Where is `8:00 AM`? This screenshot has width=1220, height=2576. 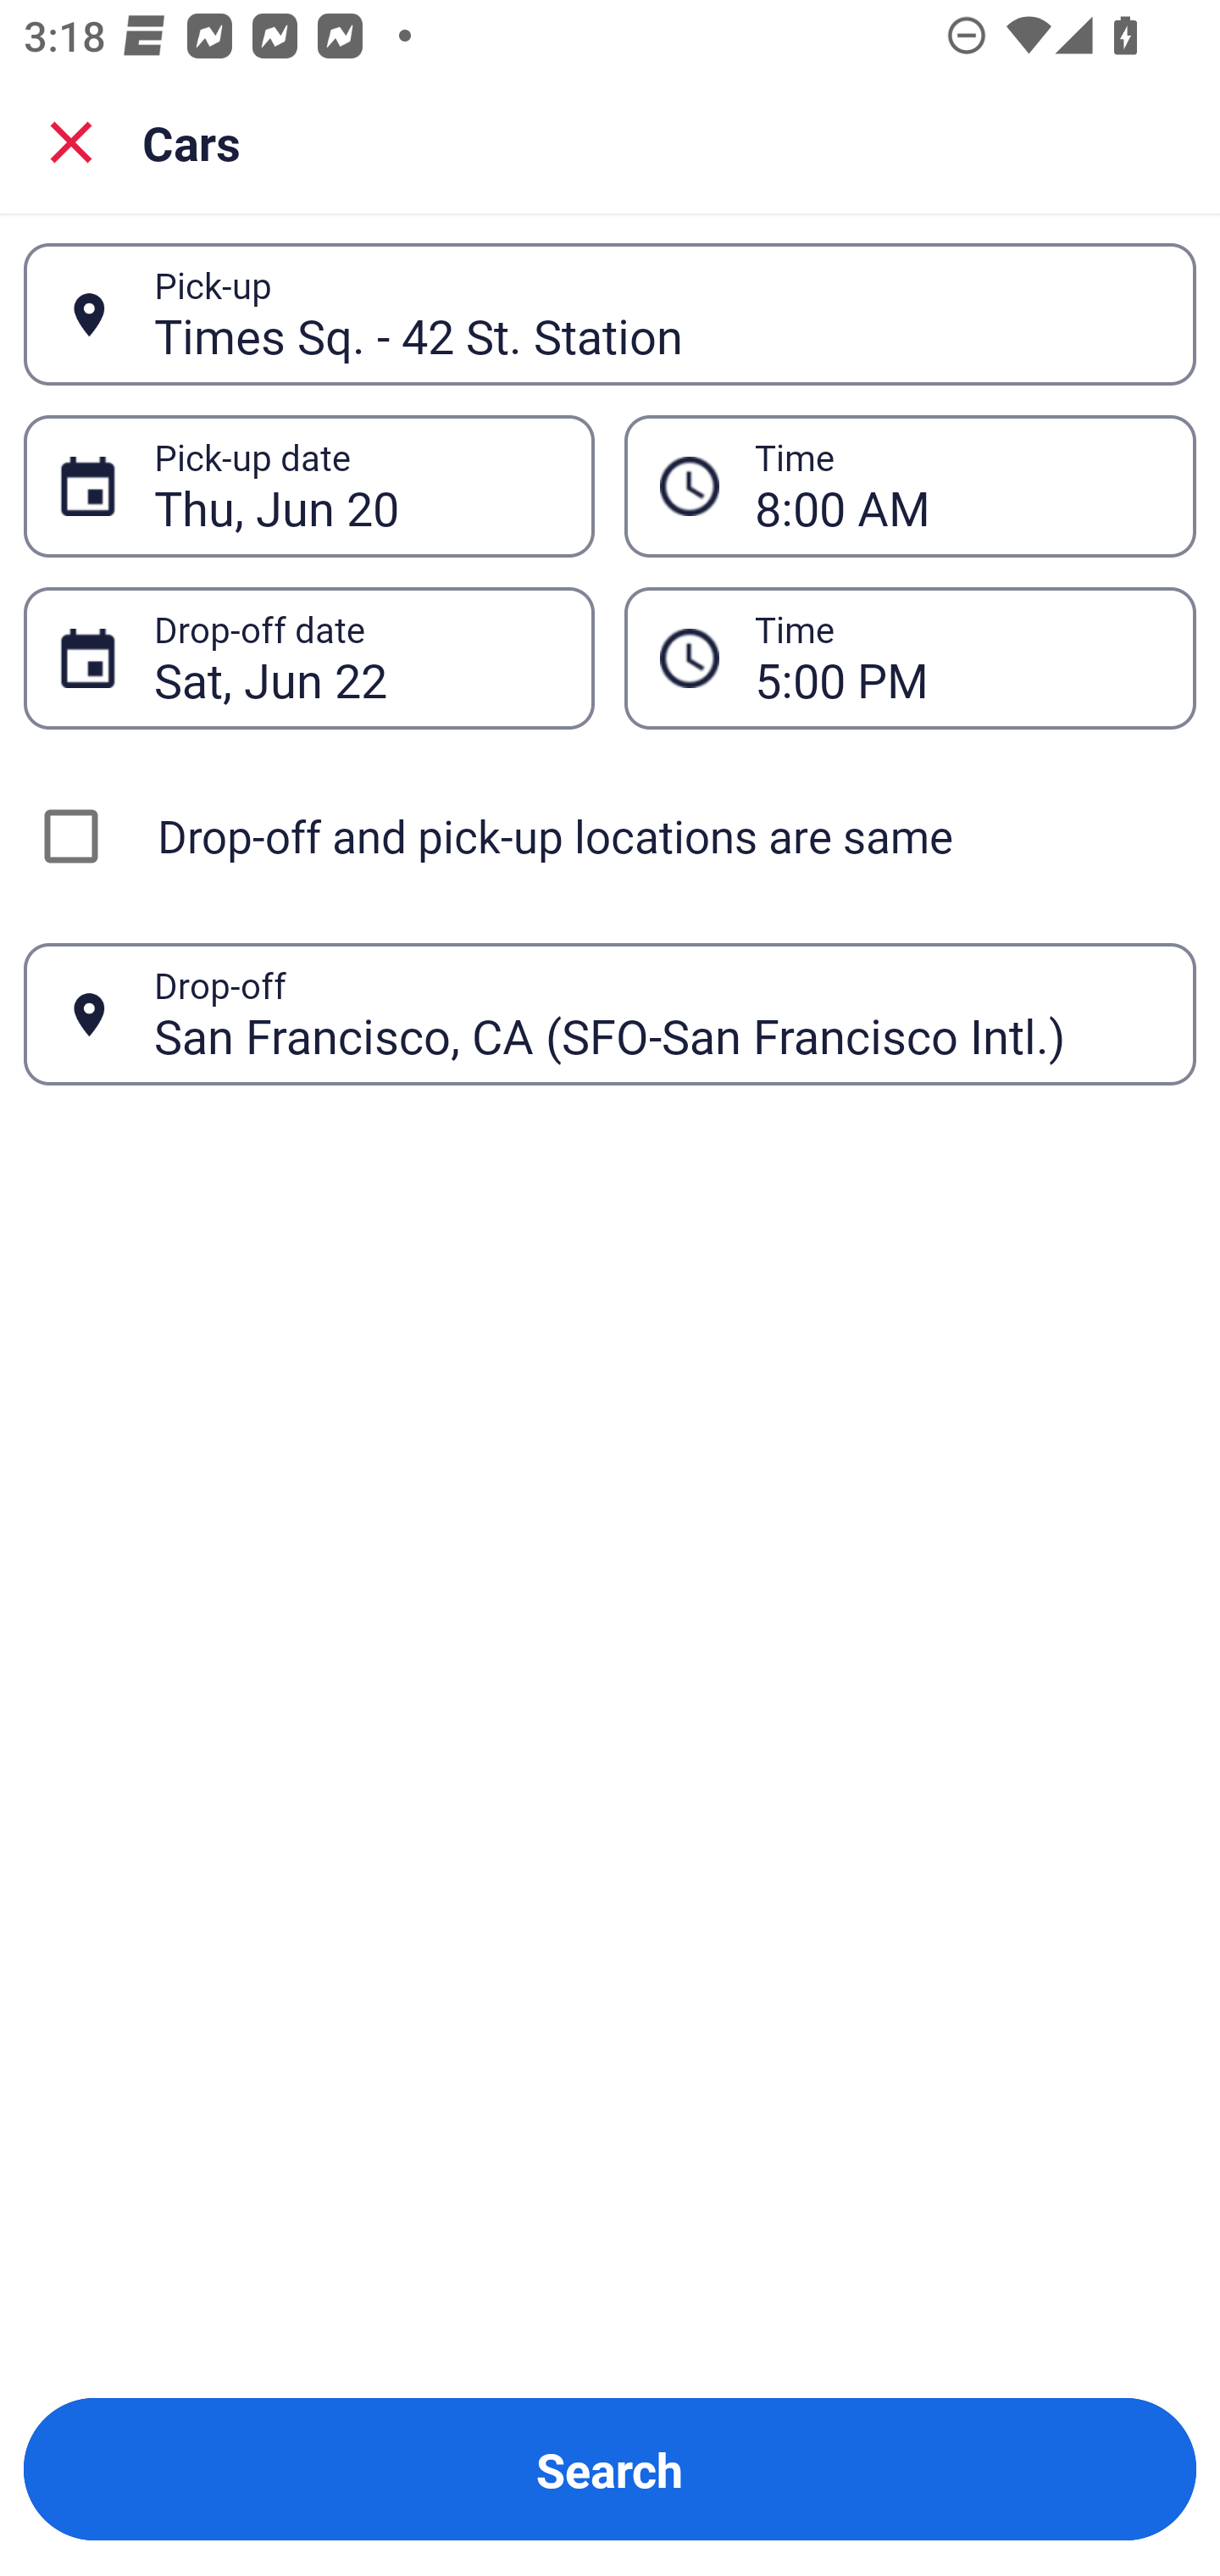 8:00 AM is located at coordinates (957, 486).